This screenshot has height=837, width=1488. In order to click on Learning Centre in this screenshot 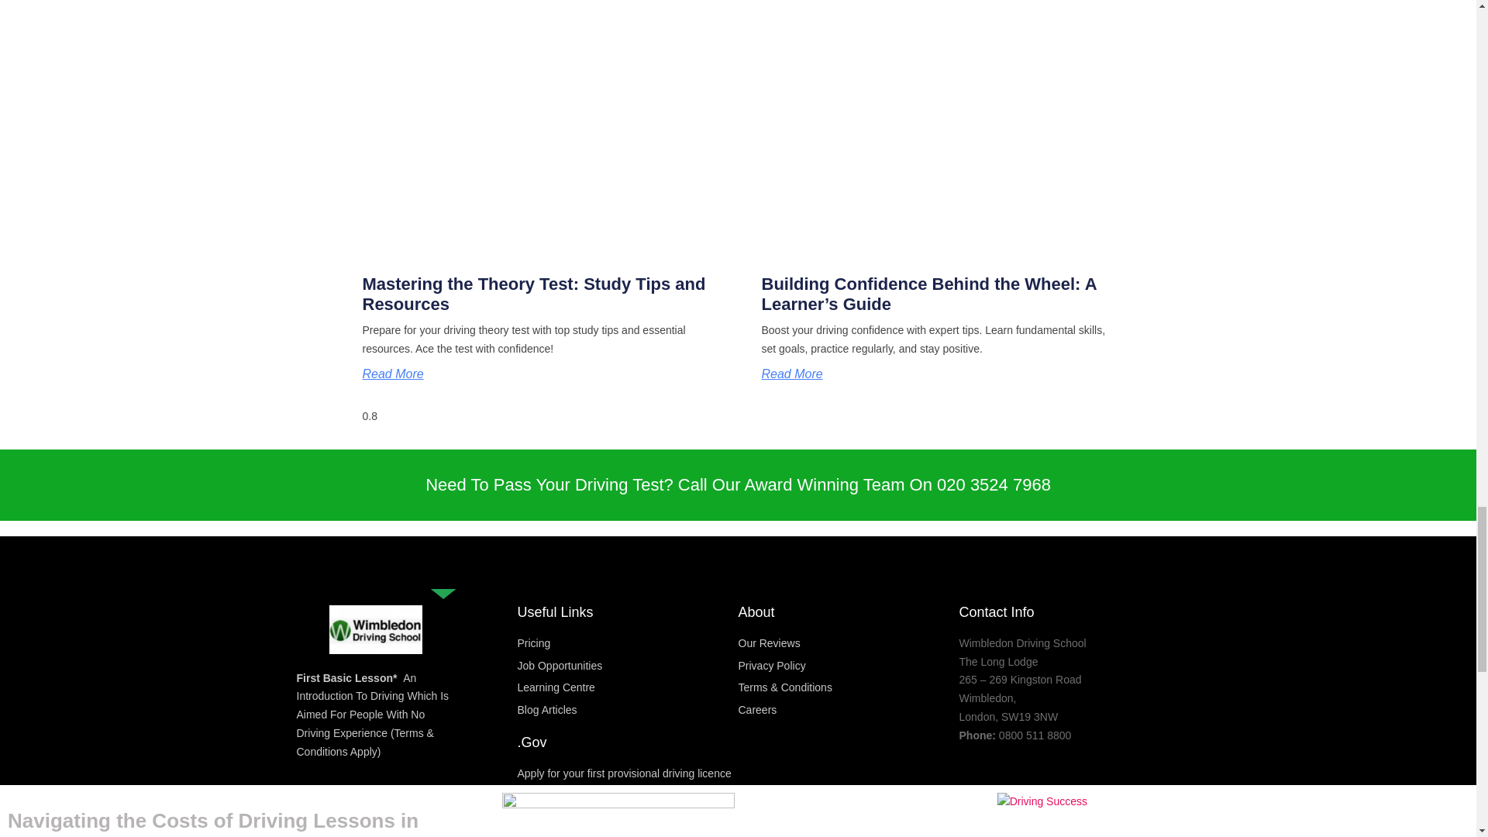, I will do `click(628, 687)`.